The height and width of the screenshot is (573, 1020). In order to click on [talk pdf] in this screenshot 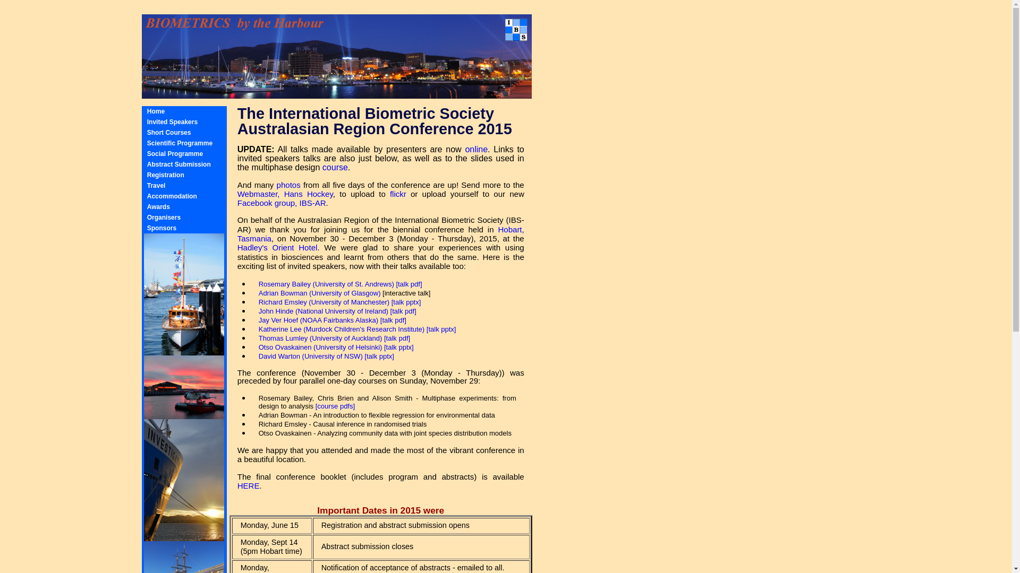, I will do `click(409, 284)`.